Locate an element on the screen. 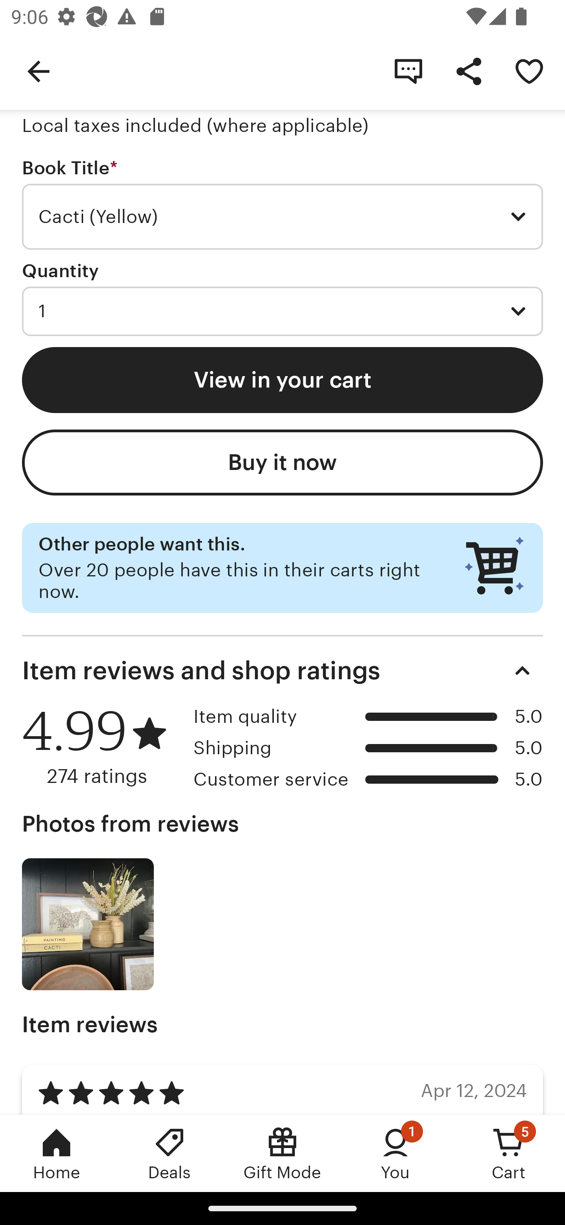 The height and width of the screenshot is (1225, 565). Gift Mode is located at coordinates (282, 1153).